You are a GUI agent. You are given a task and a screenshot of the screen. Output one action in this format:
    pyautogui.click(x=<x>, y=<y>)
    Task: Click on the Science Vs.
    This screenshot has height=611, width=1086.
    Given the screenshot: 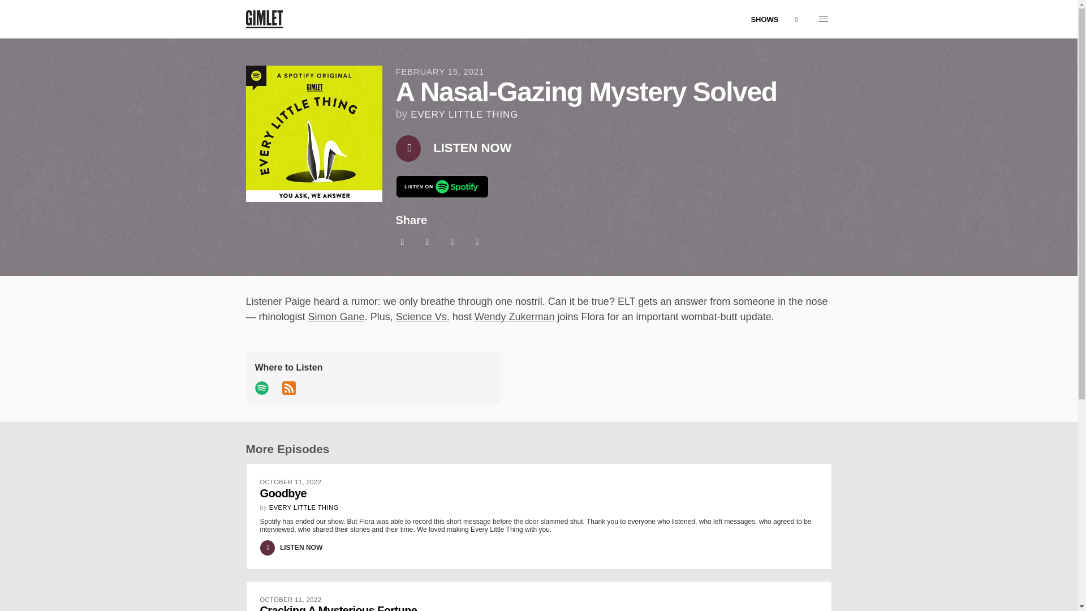 What is the action you would take?
    pyautogui.click(x=472, y=148)
    